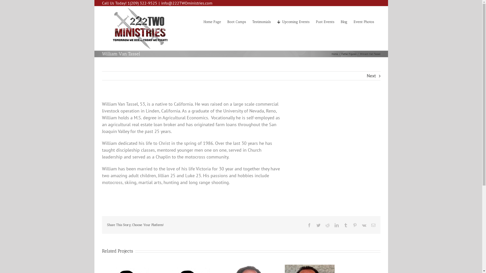 The height and width of the screenshot is (273, 486). Describe the element at coordinates (344, 21) in the screenshot. I see `Blog` at that location.